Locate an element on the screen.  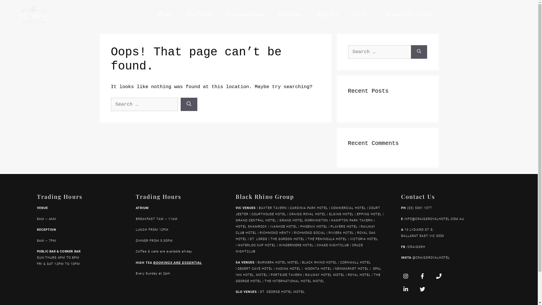
GRAND HOTEL MORNINGTON is located at coordinates (304, 220).